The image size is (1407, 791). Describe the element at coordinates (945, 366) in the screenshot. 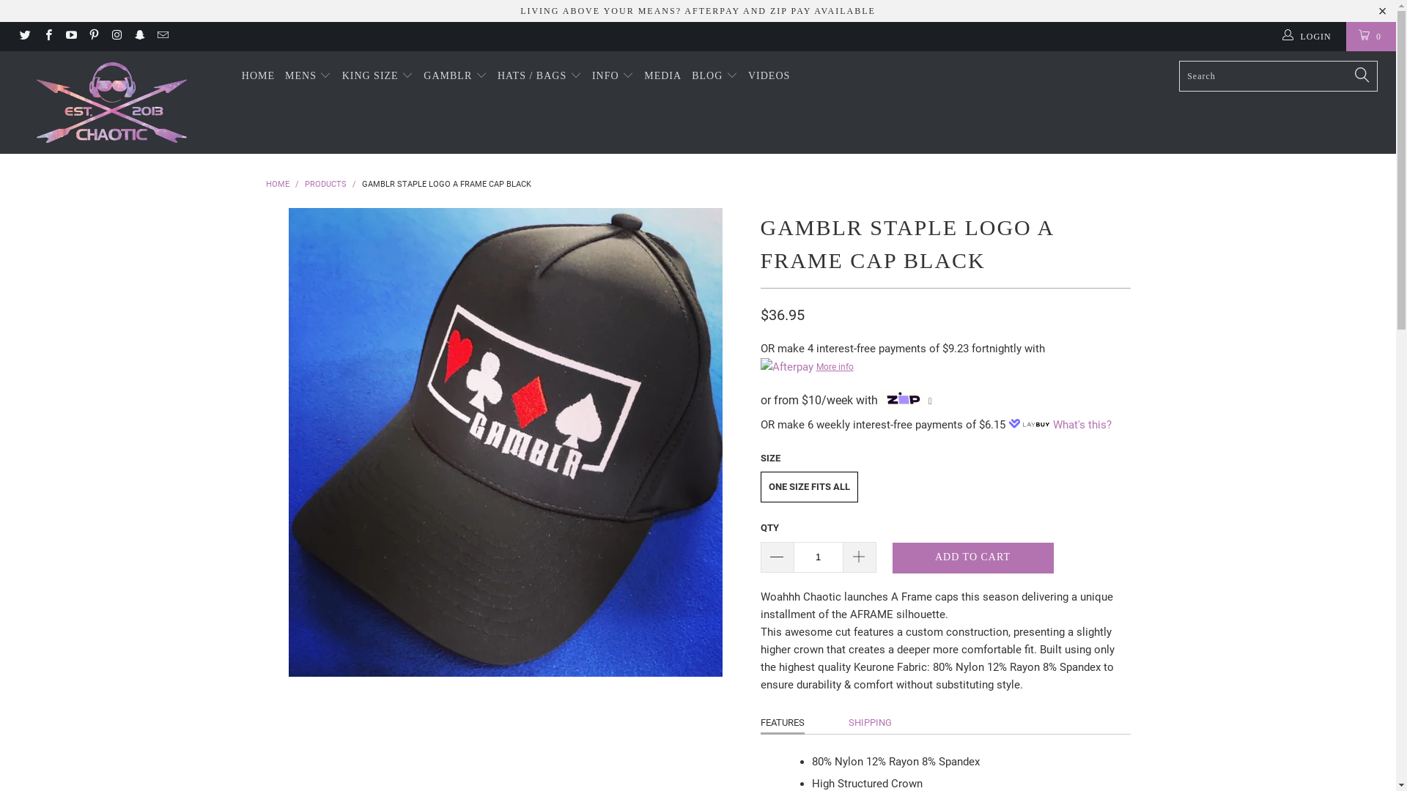

I see `More info` at that location.